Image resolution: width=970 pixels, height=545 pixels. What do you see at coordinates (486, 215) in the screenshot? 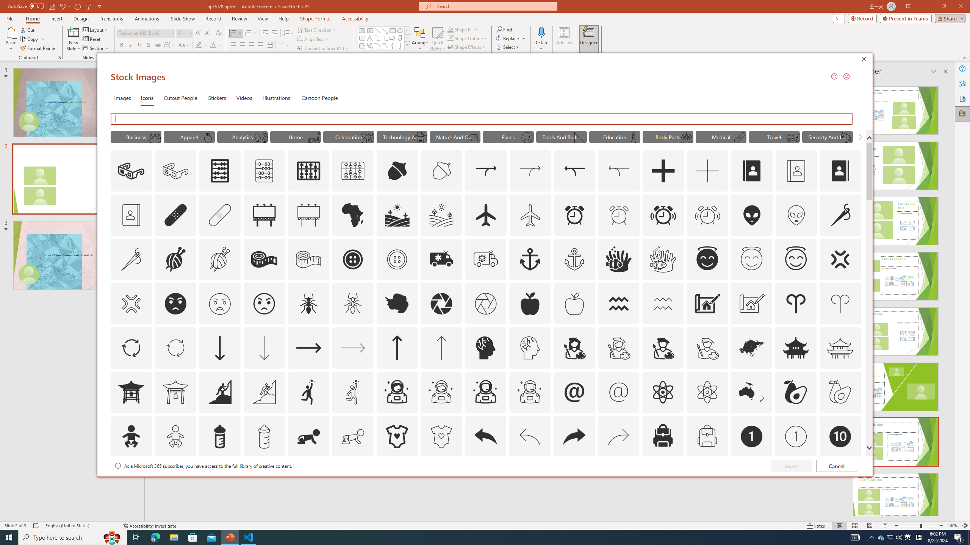
I see `AutomationID: Icons_Airplane` at bounding box center [486, 215].